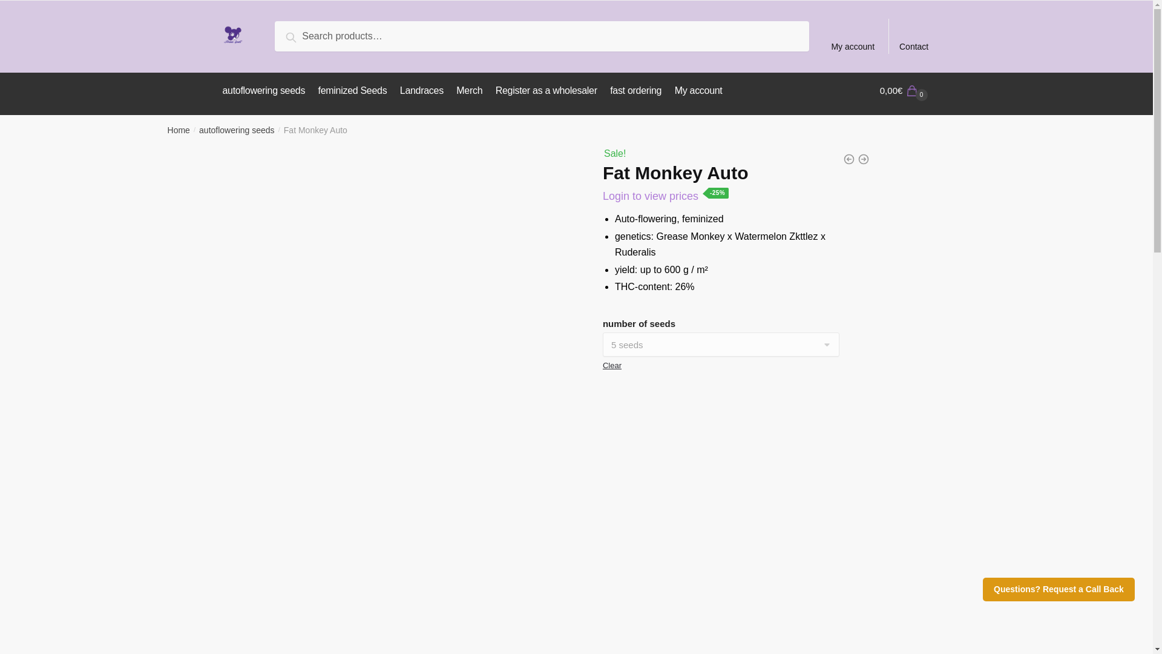 The image size is (1162, 654). Describe the element at coordinates (266, 91) in the screenshot. I see `autoflowering seeds` at that location.